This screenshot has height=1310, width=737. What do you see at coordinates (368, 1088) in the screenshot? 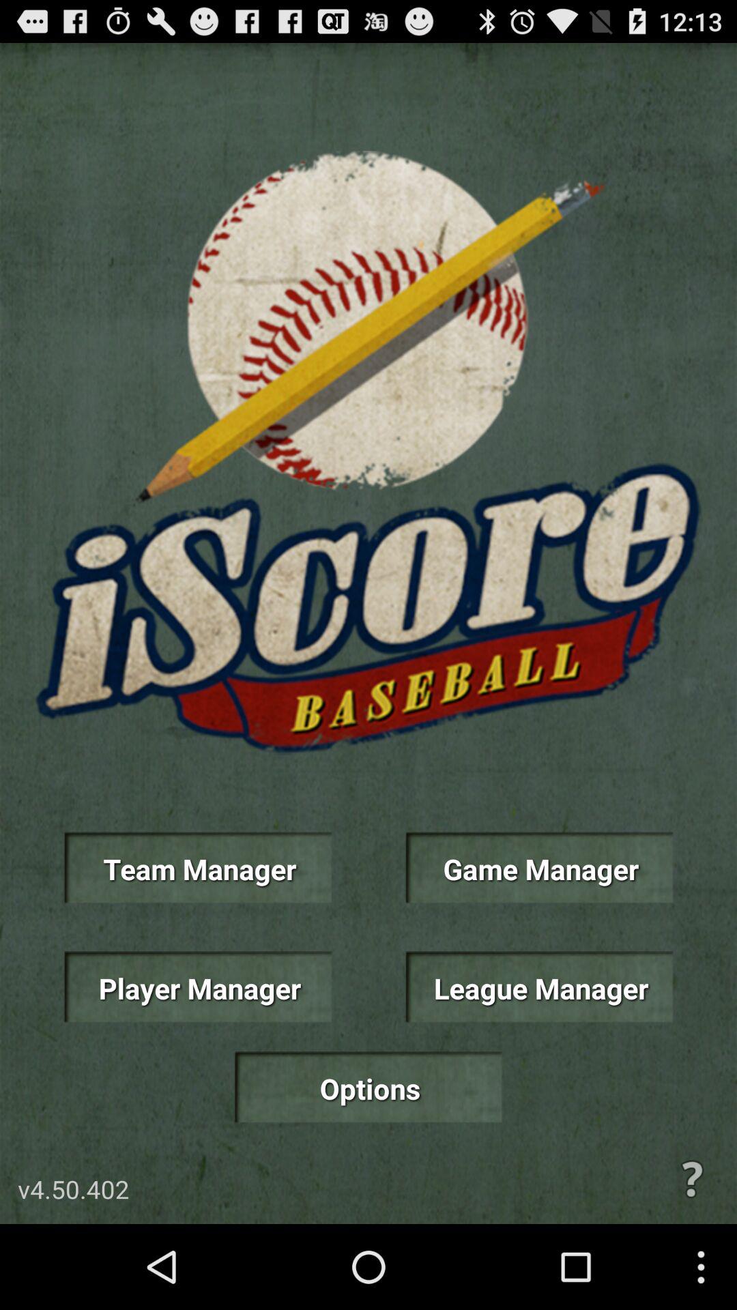
I see `flip until the options item` at bounding box center [368, 1088].